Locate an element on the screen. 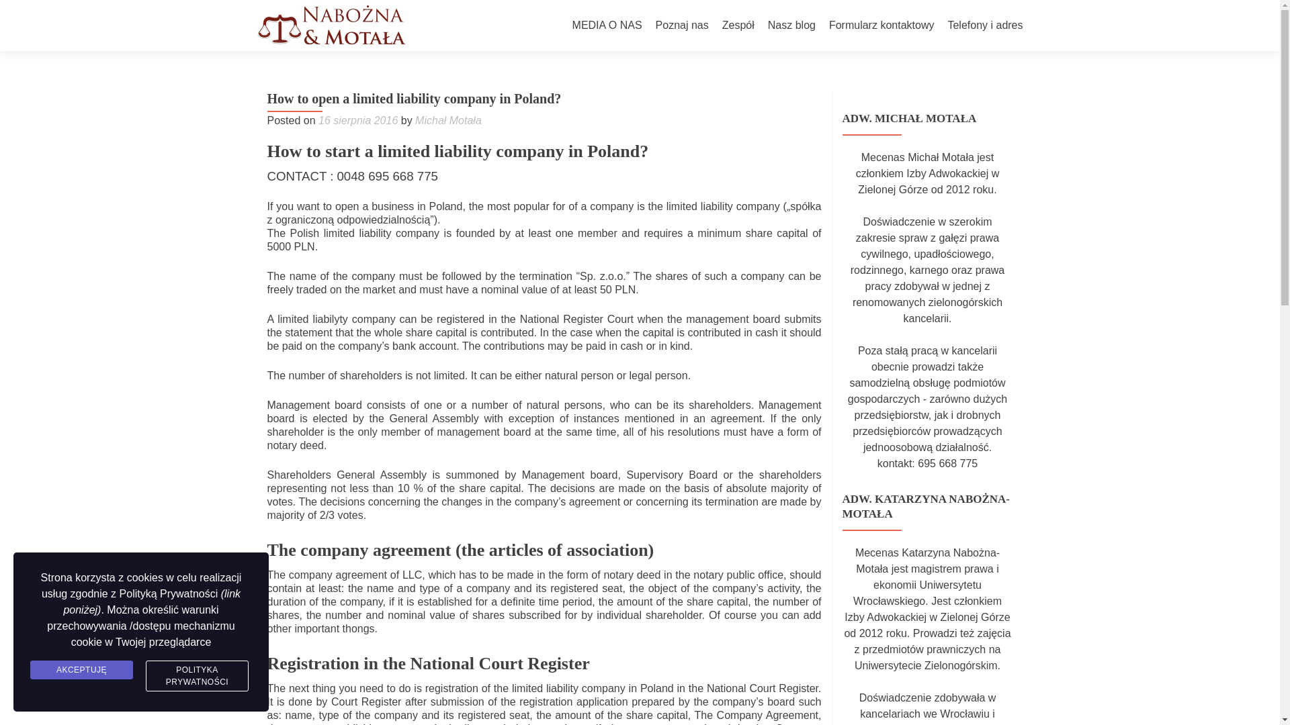  Poznaj nas is located at coordinates (681, 26).